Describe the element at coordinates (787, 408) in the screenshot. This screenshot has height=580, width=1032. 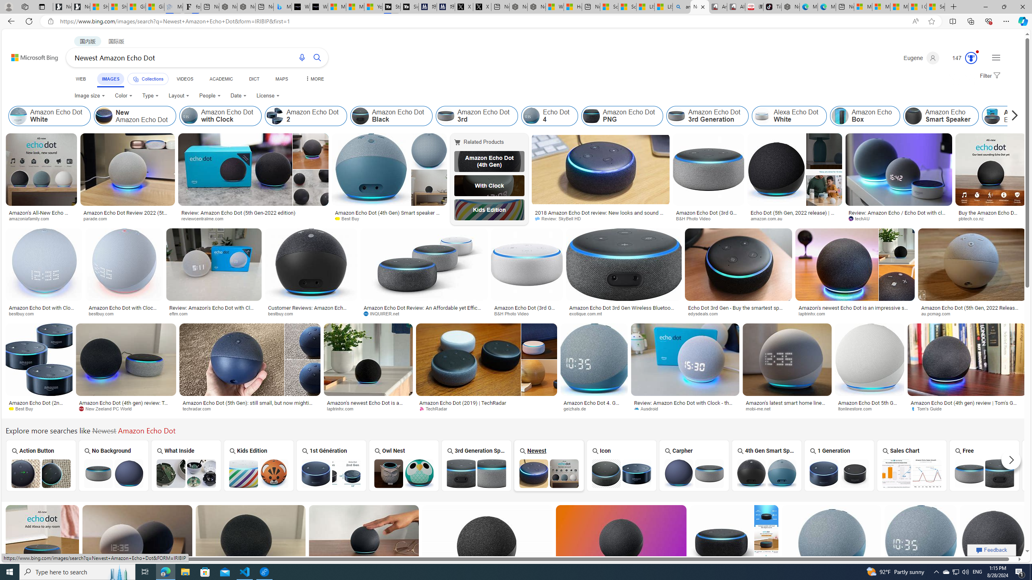
I see `mobi-me.net` at that location.